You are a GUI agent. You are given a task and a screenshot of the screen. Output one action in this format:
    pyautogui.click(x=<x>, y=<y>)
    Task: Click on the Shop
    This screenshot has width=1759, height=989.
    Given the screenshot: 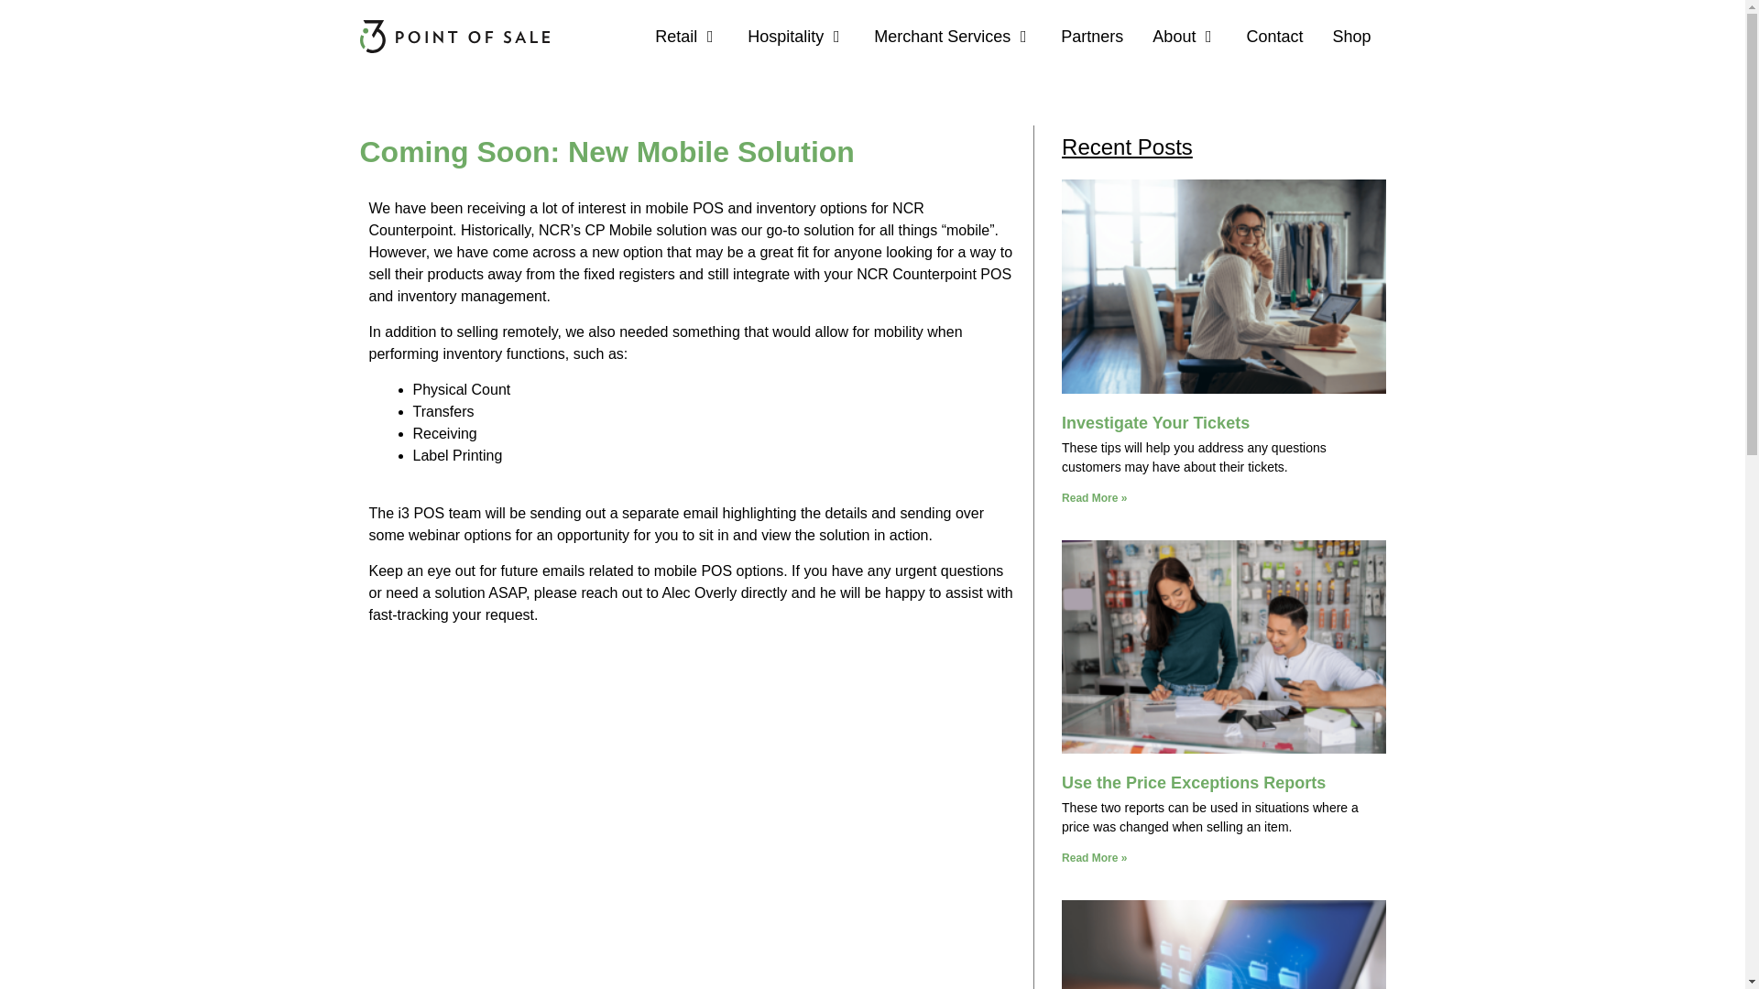 What is the action you would take?
    pyautogui.click(x=1350, y=37)
    